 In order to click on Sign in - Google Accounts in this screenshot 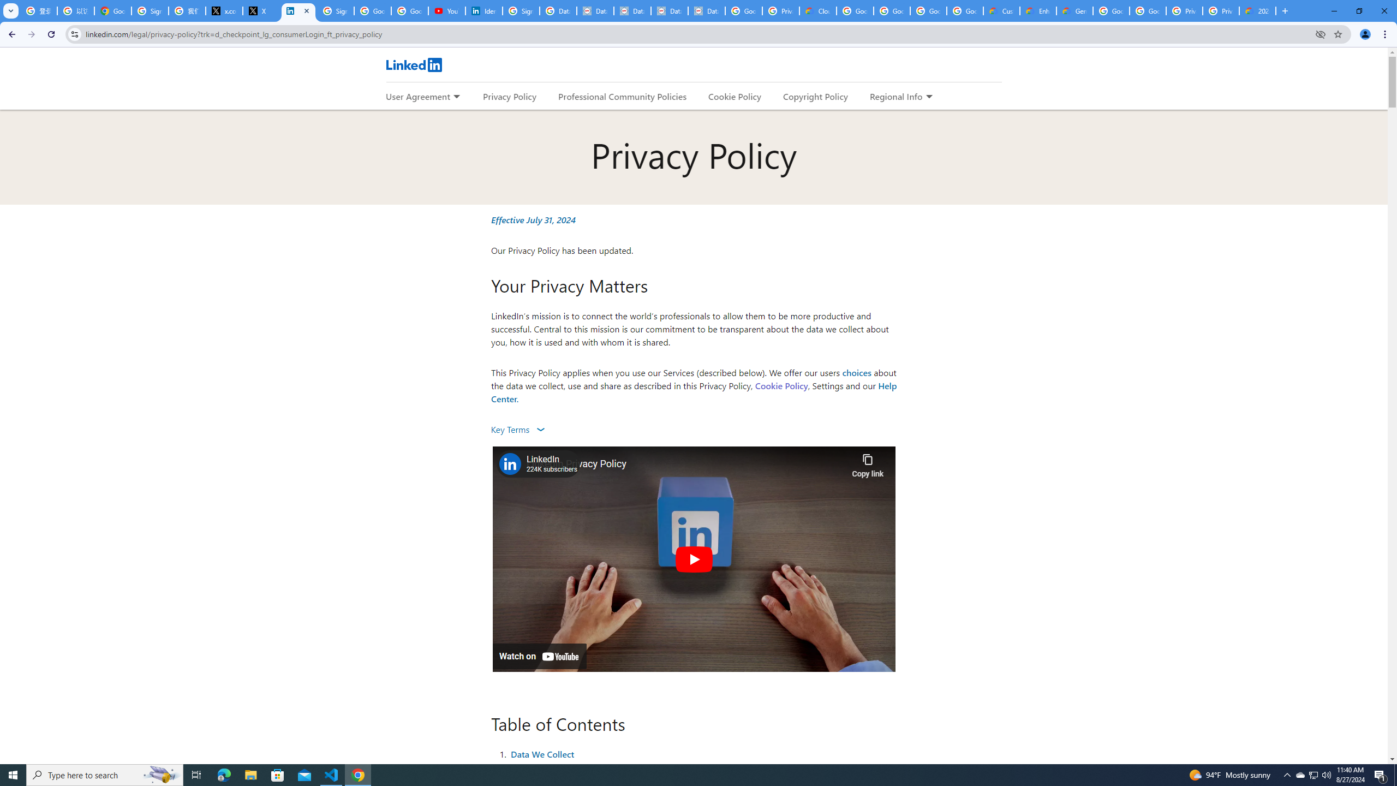, I will do `click(521, 11)`.